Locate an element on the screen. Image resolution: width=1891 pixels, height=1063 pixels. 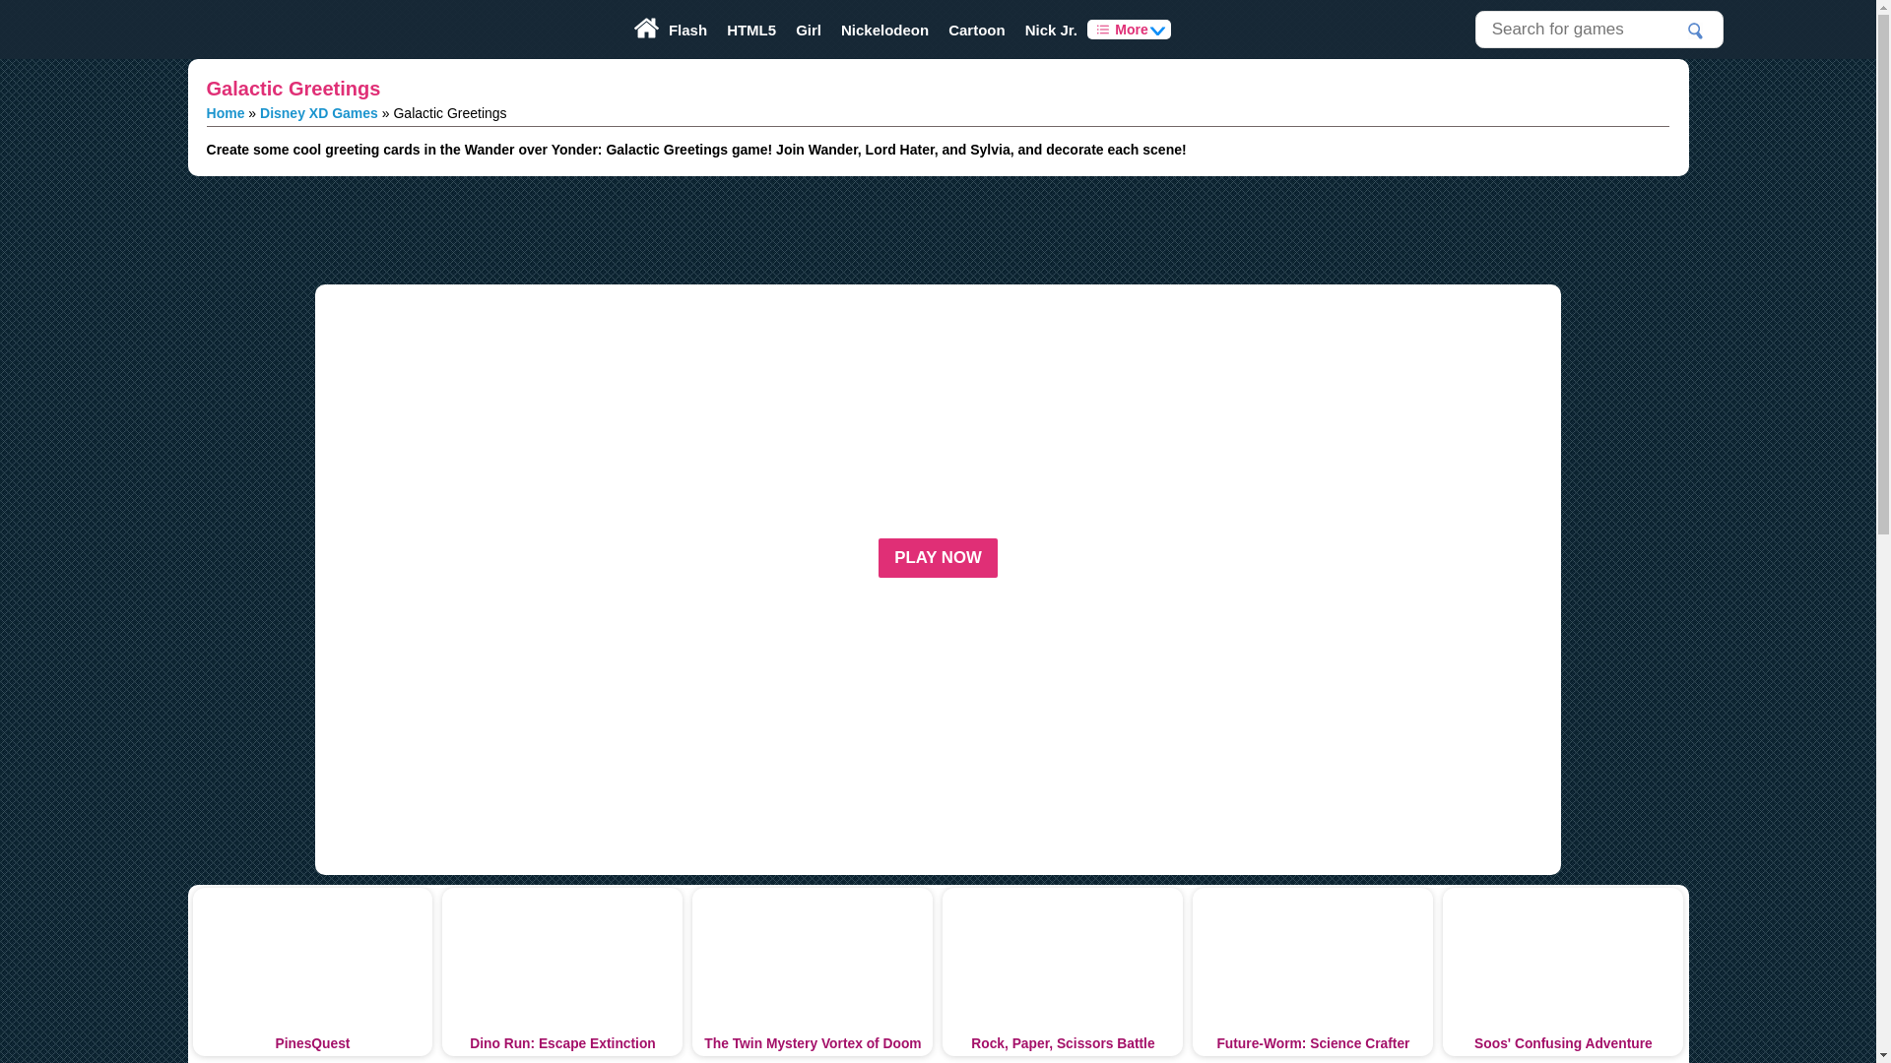
Girl Games is located at coordinates (809, 30).